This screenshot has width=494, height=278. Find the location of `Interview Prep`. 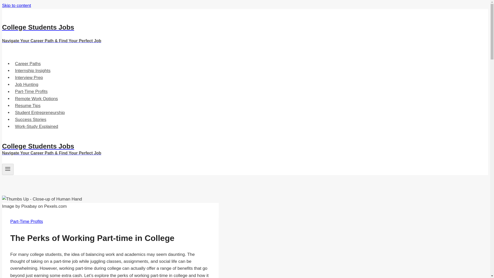

Interview Prep is located at coordinates (29, 77).